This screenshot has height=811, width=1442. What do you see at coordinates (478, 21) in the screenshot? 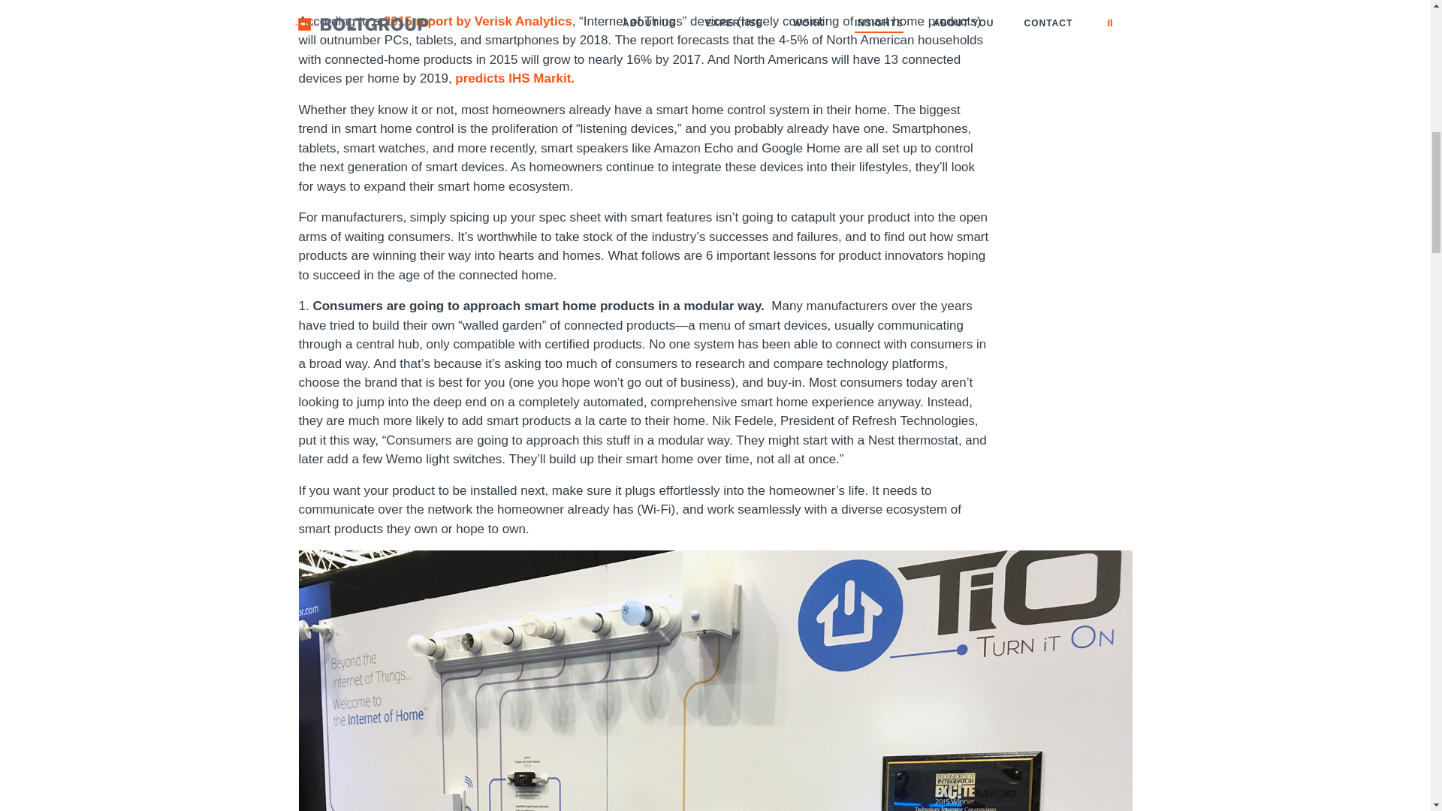
I see `2015 report by Verisk Analytics` at bounding box center [478, 21].